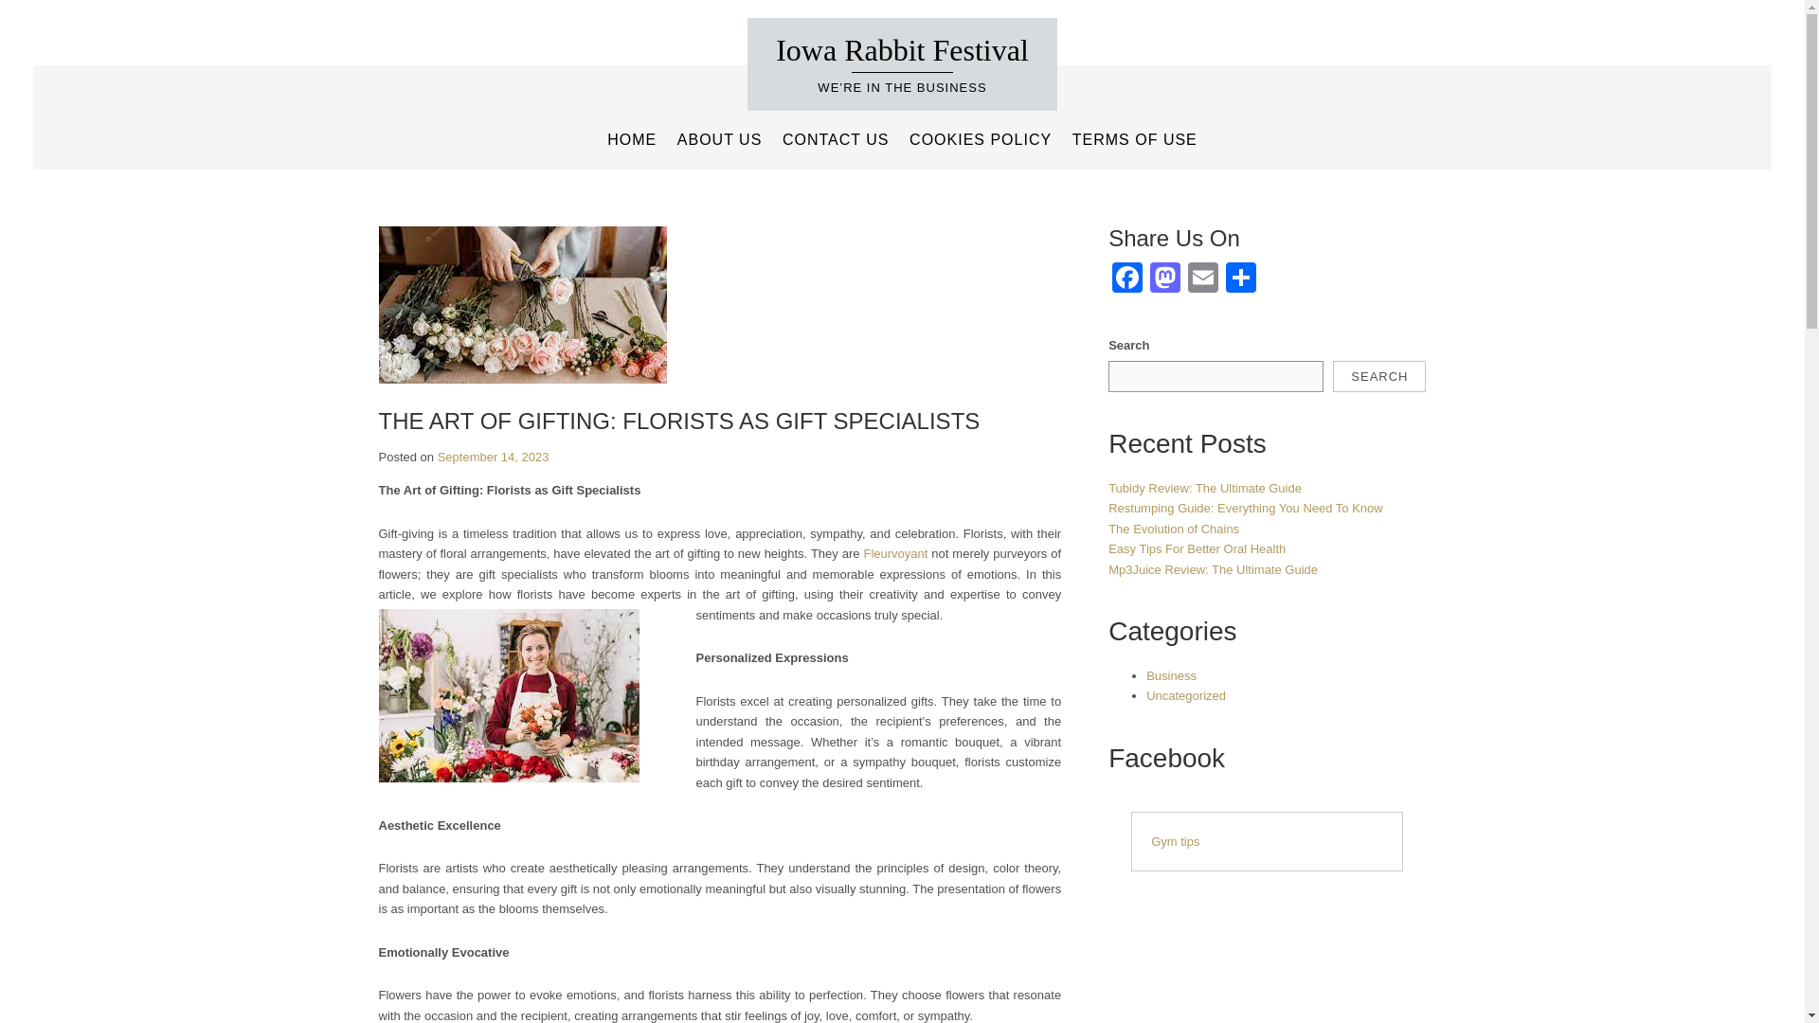  I want to click on September 14, 2023, so click(493, 457).